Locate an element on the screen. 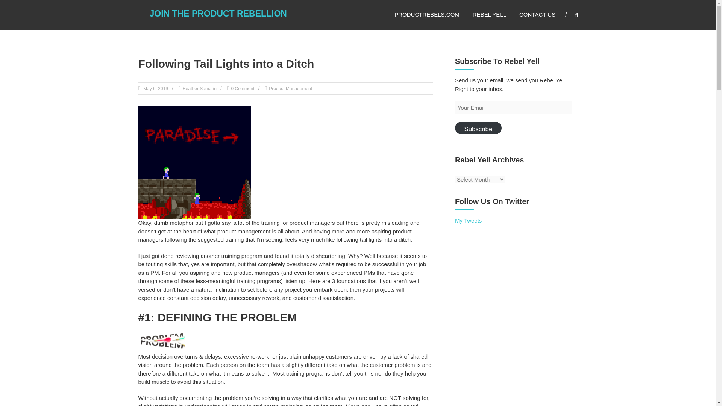 This screenshot has height=406, width=722. Product Management is located at coordinates (290, 89).